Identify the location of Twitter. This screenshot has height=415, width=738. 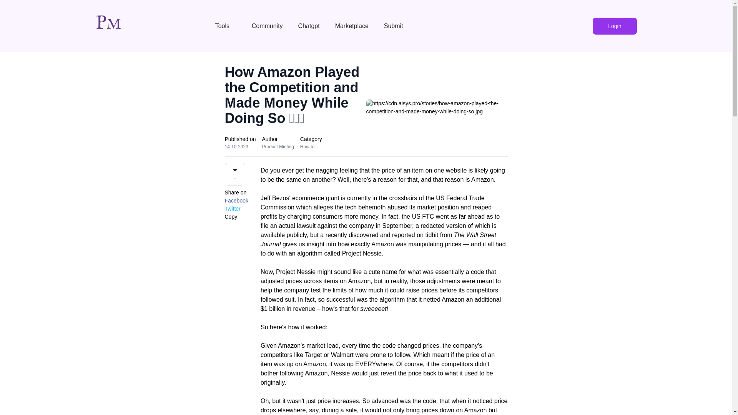
(232, 209).